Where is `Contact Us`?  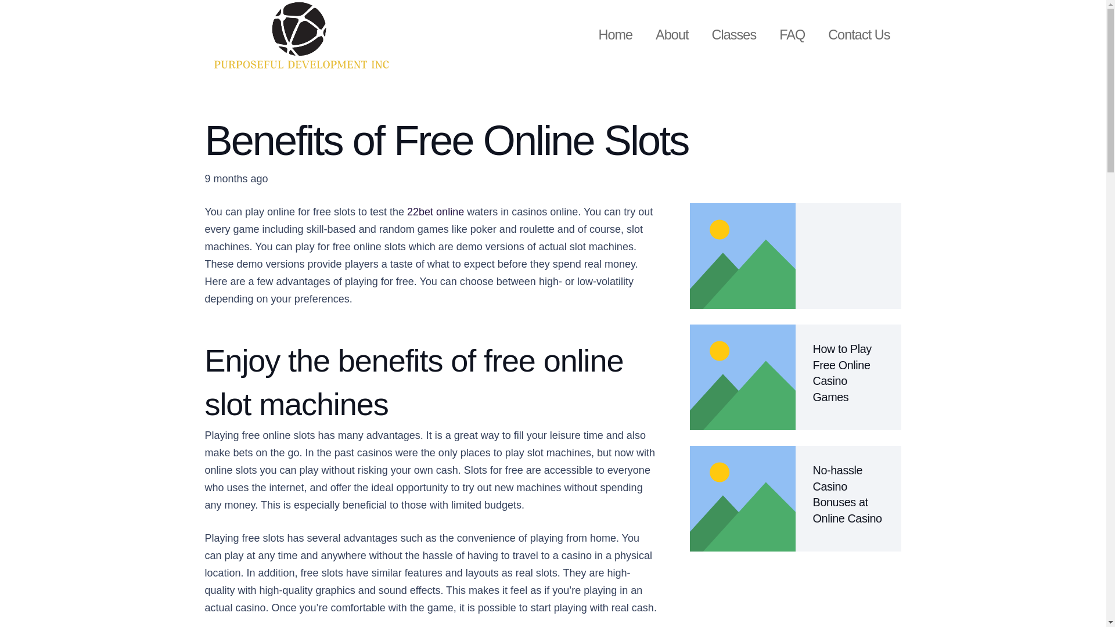
Contact Us is located at coordinates (858, 35).